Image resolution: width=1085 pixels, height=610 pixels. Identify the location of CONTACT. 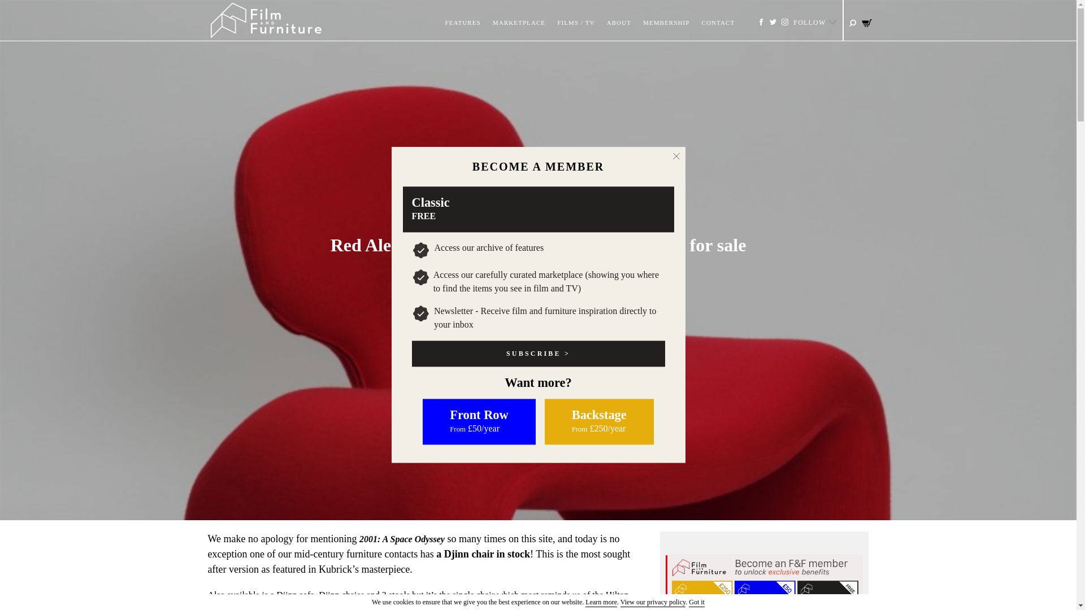
(719, 23).